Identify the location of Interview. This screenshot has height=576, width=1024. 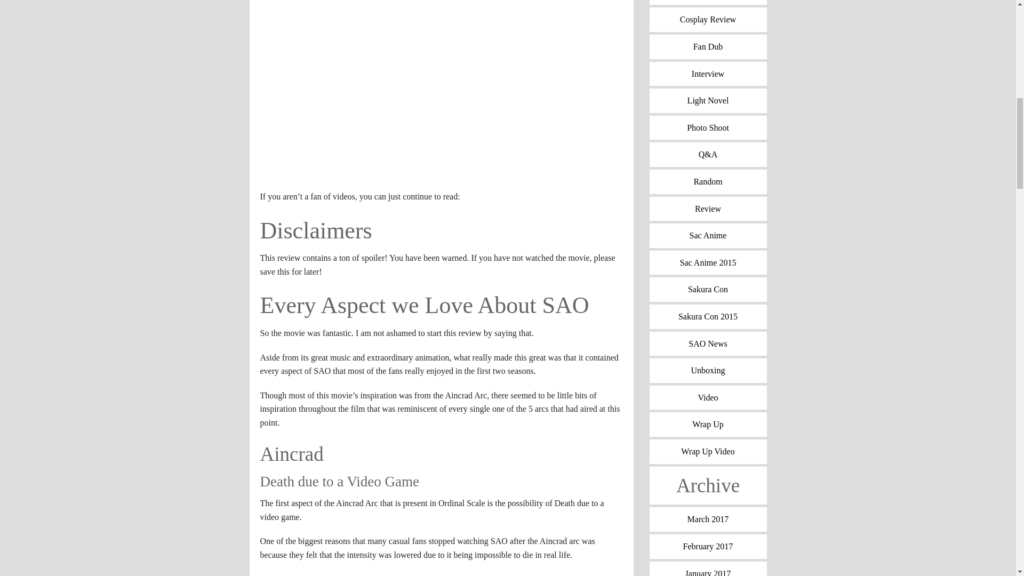
(708, 74).